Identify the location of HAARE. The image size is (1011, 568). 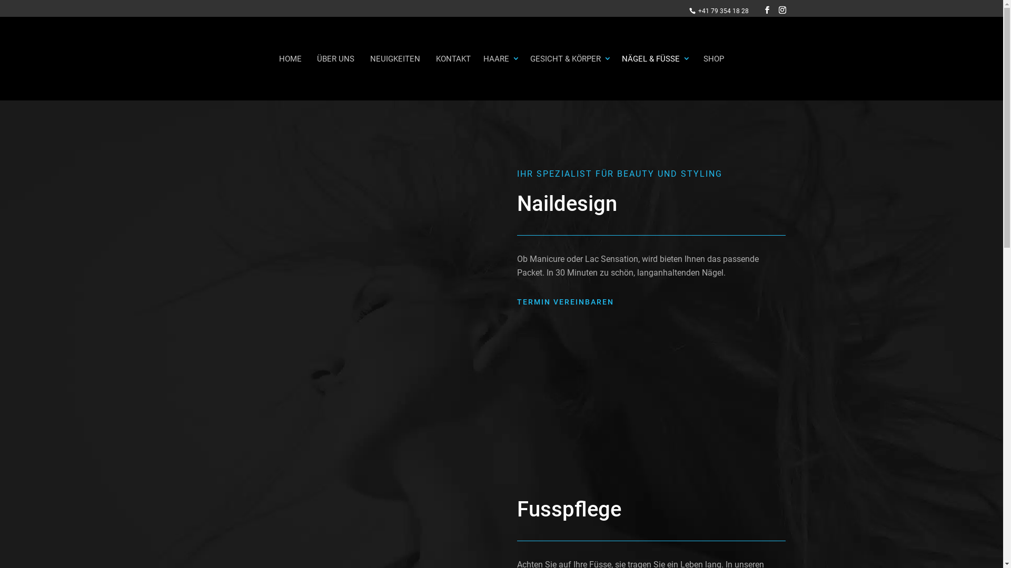
(501, 77).